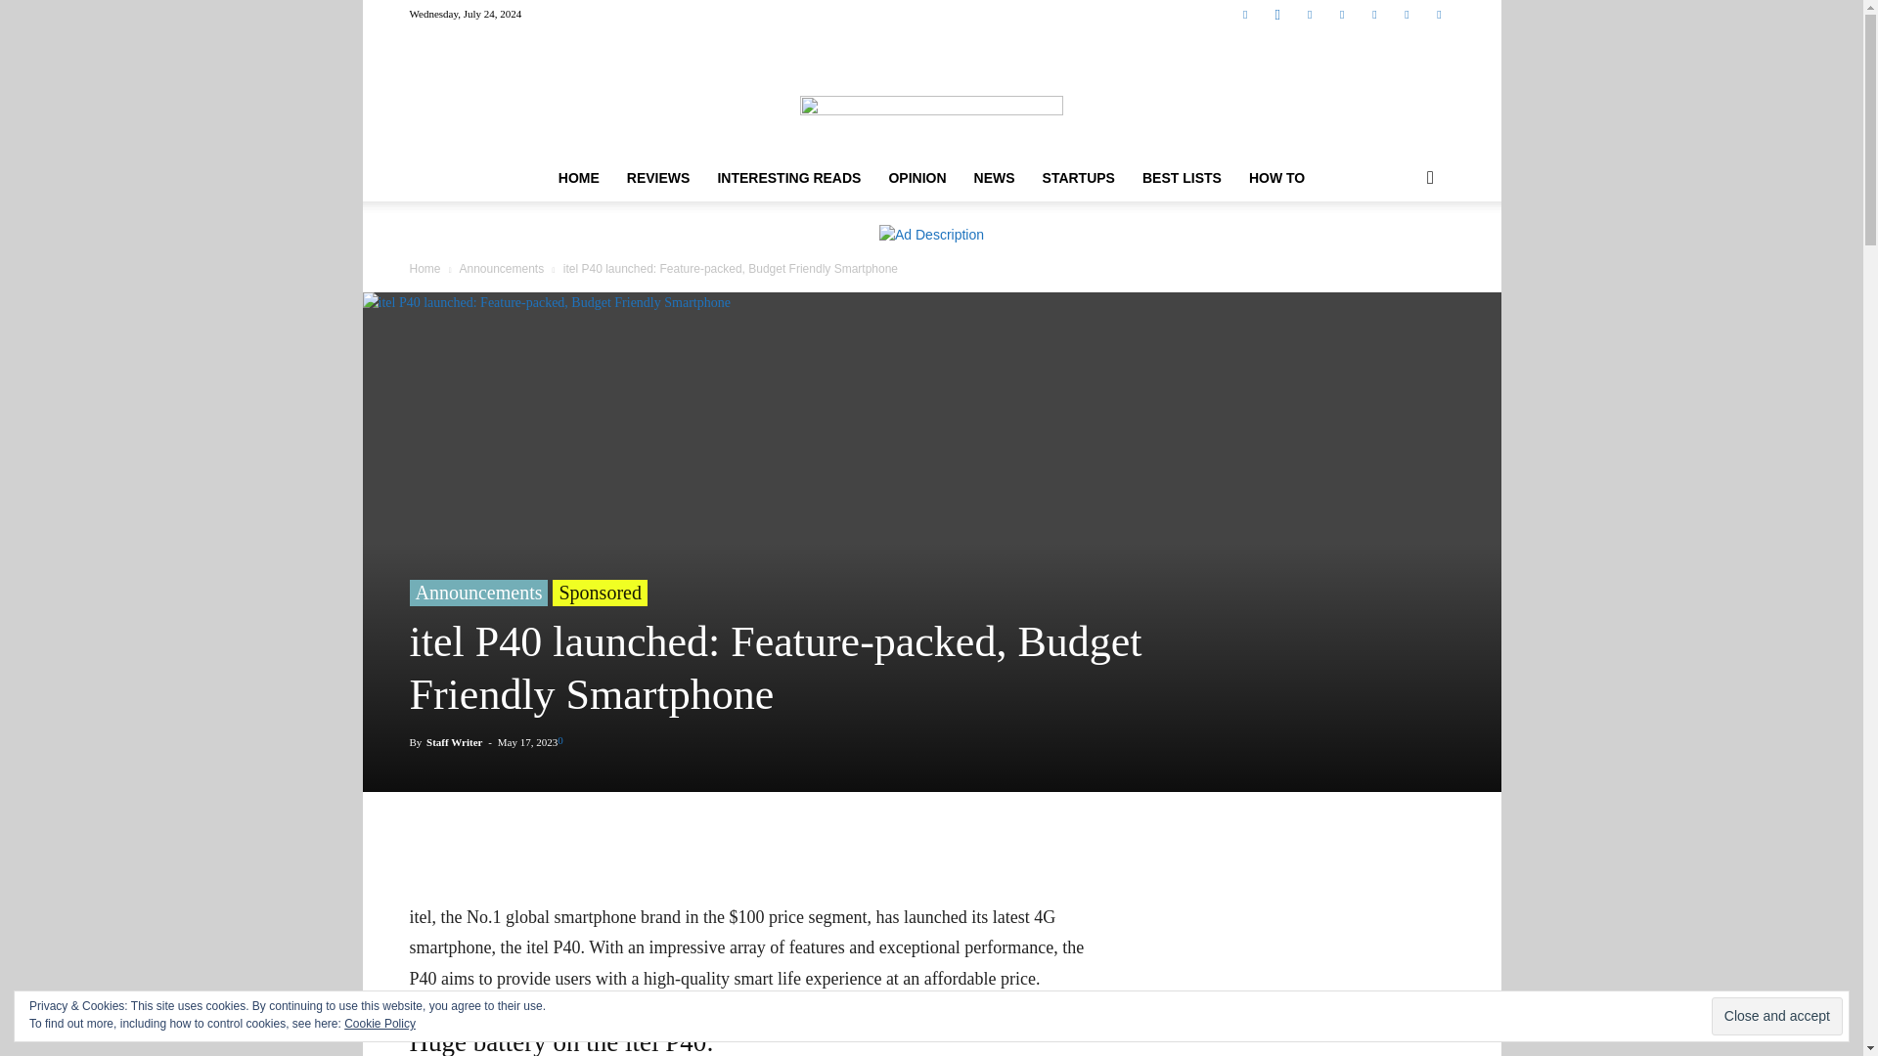 This screenshot has height=1056, width=1878. I want to click on INTERESTING READS, so click(788, 178).